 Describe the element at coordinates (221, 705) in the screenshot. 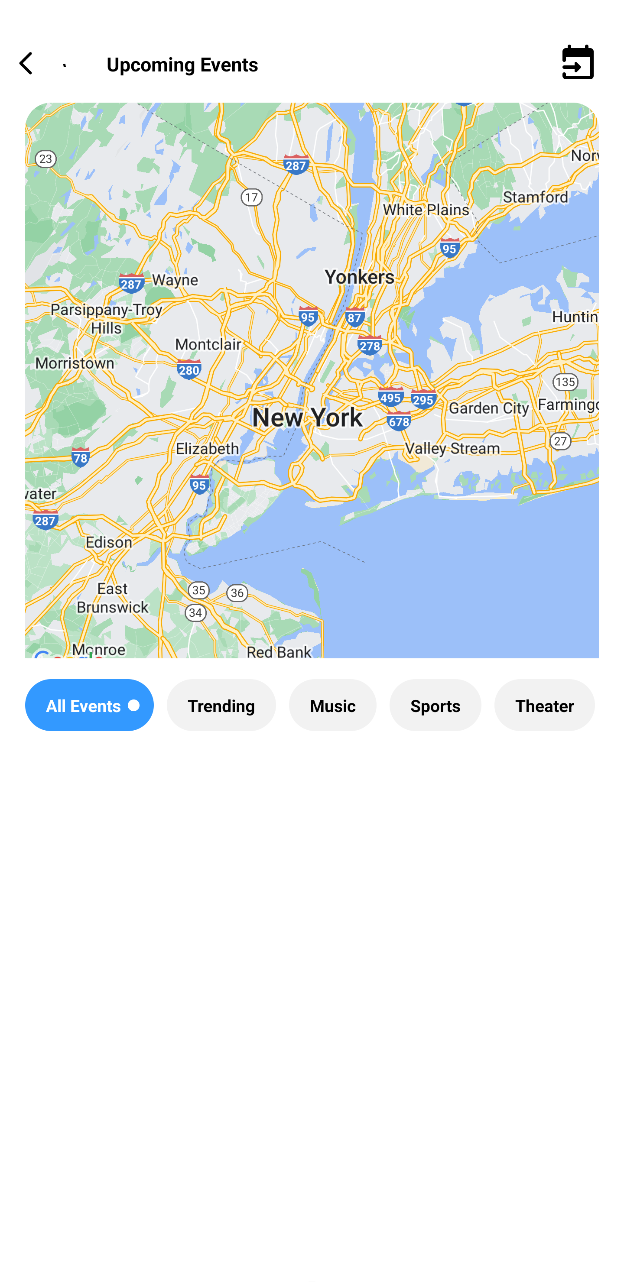

I see `Trending` at that location.